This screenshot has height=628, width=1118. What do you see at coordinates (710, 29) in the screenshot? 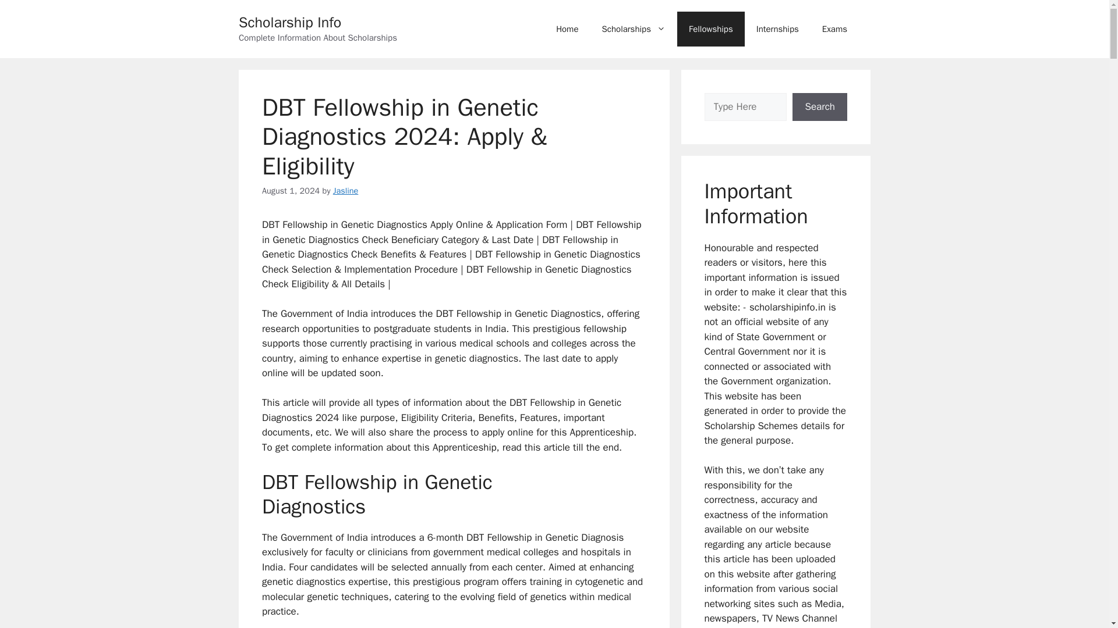
I see `Fellowships` at bounding box center [710, 29].